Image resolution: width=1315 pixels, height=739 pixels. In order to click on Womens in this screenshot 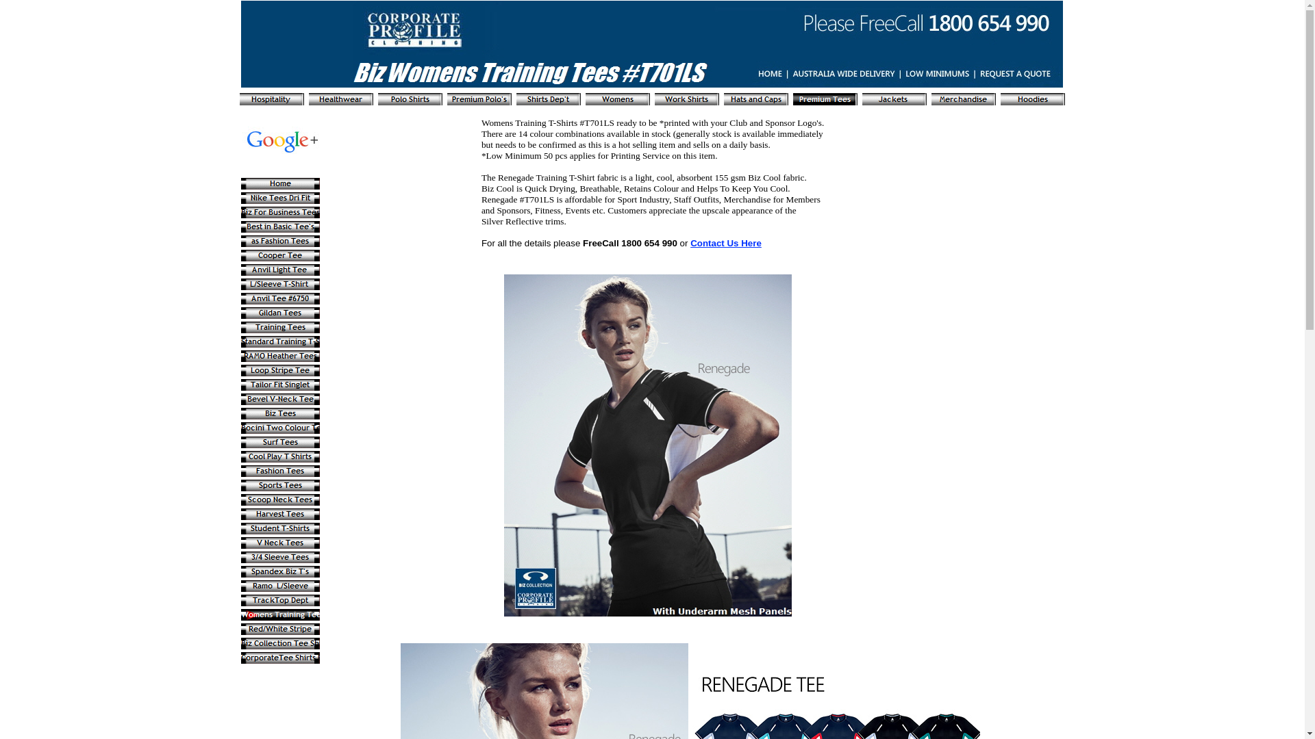, I will do `click(618, 99)`.